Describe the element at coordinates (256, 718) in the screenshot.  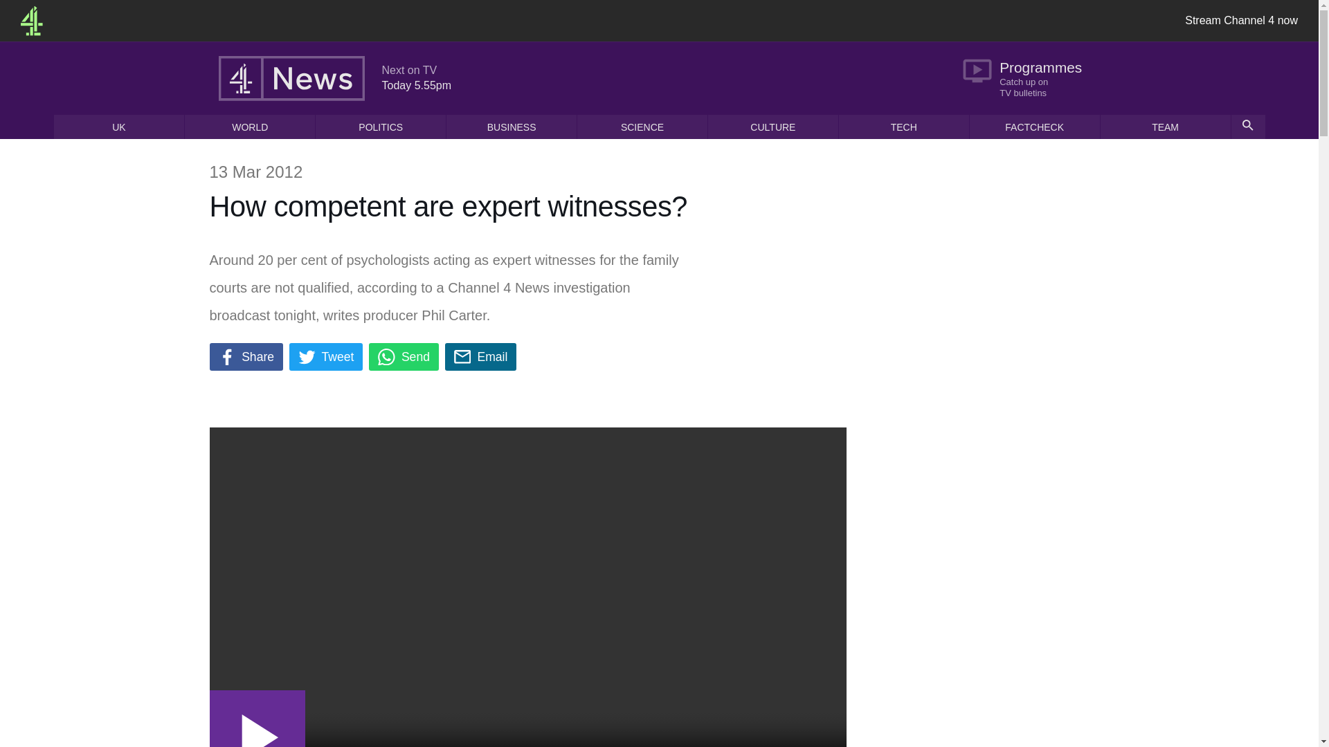
I see `Play Video` at that location.